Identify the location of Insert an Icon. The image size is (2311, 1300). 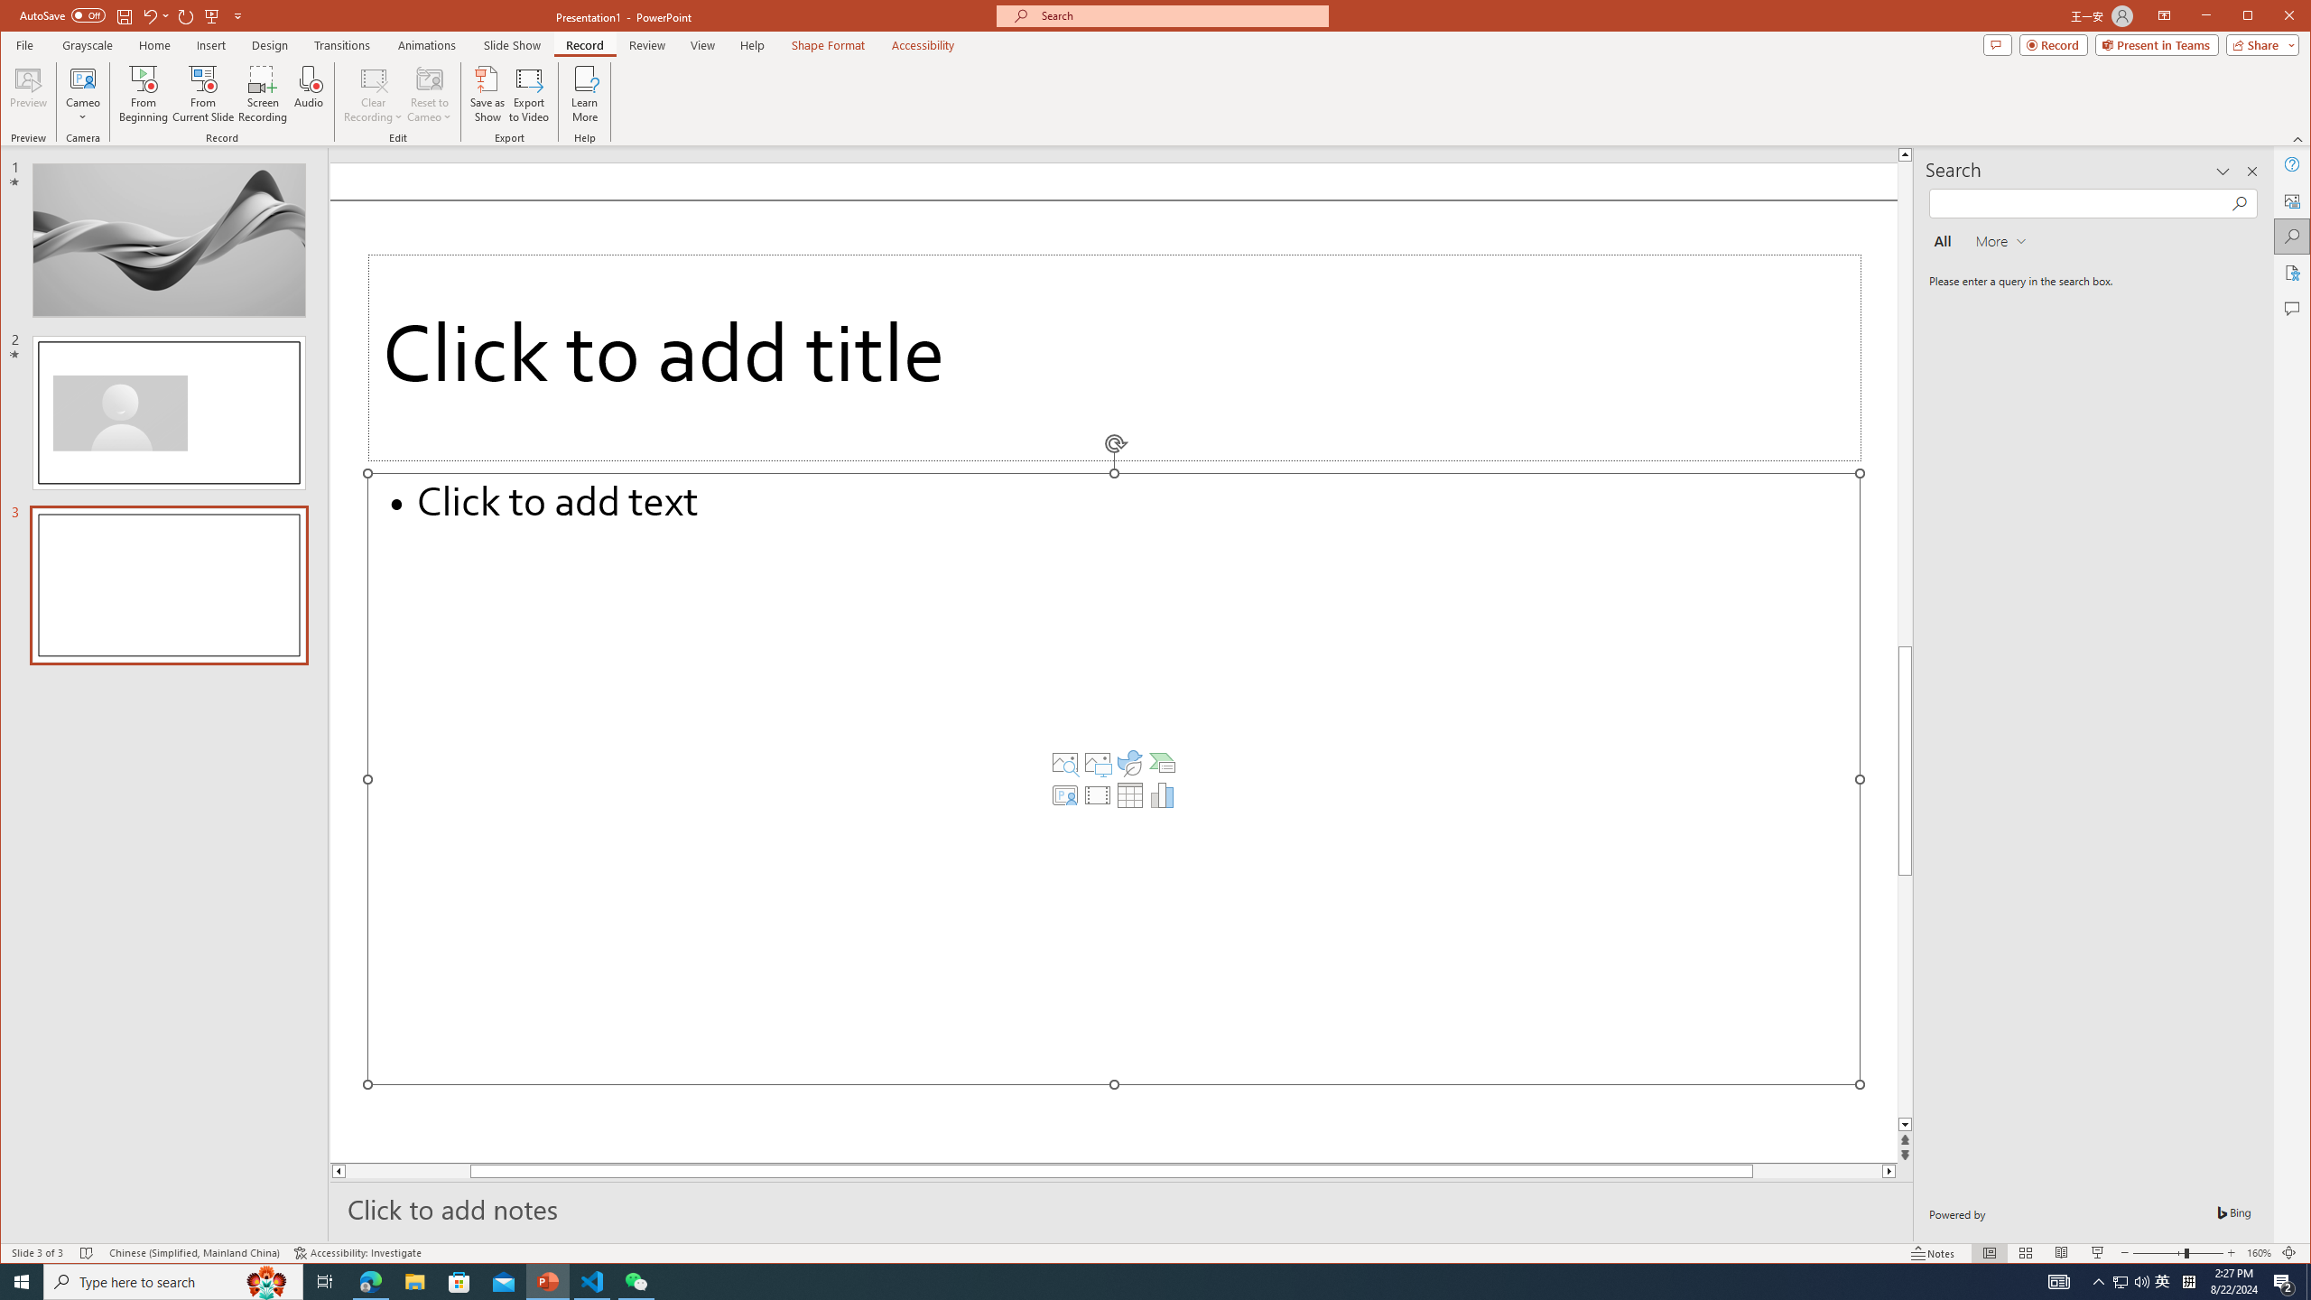
(1130, 763).